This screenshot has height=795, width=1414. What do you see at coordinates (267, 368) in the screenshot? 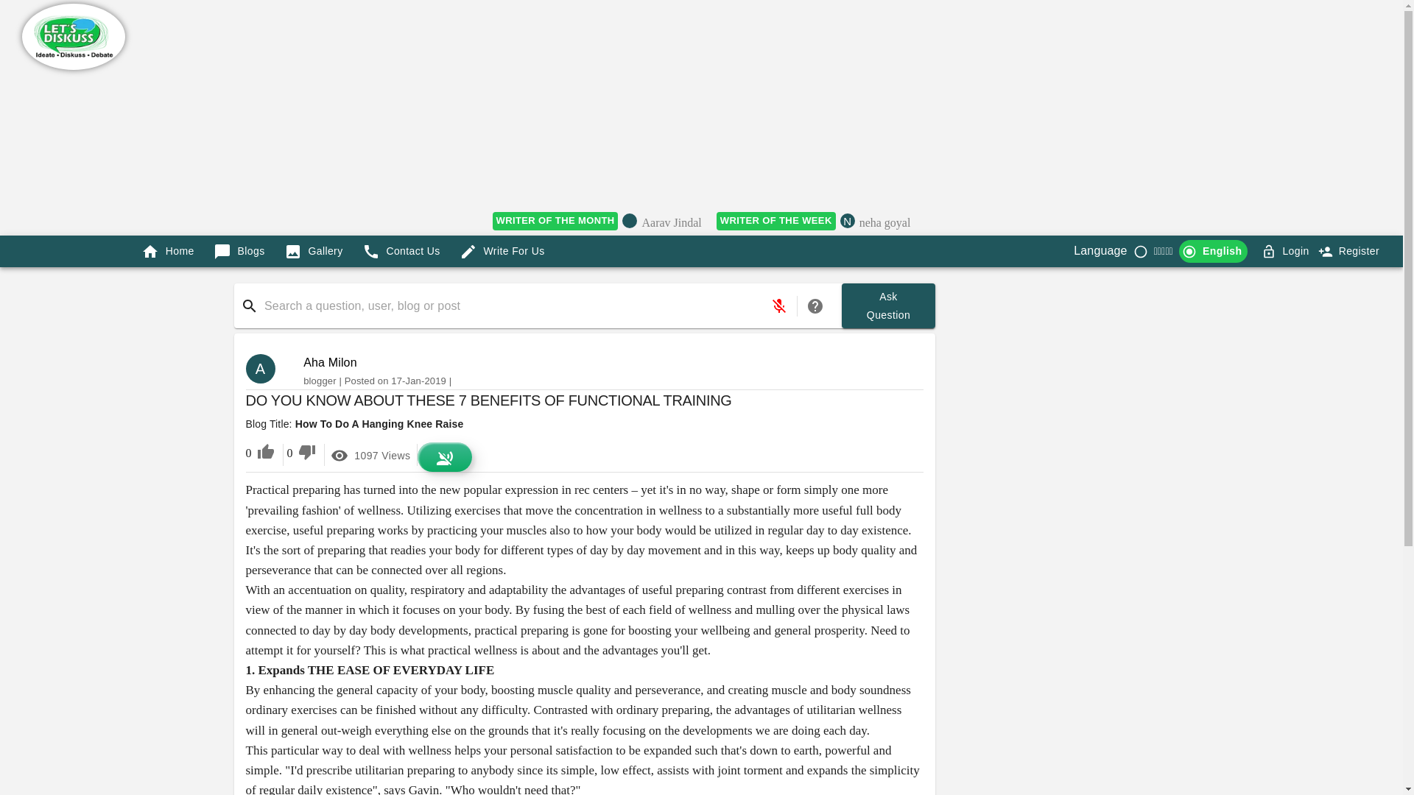
I see `A` at bounding box center [267, 368].